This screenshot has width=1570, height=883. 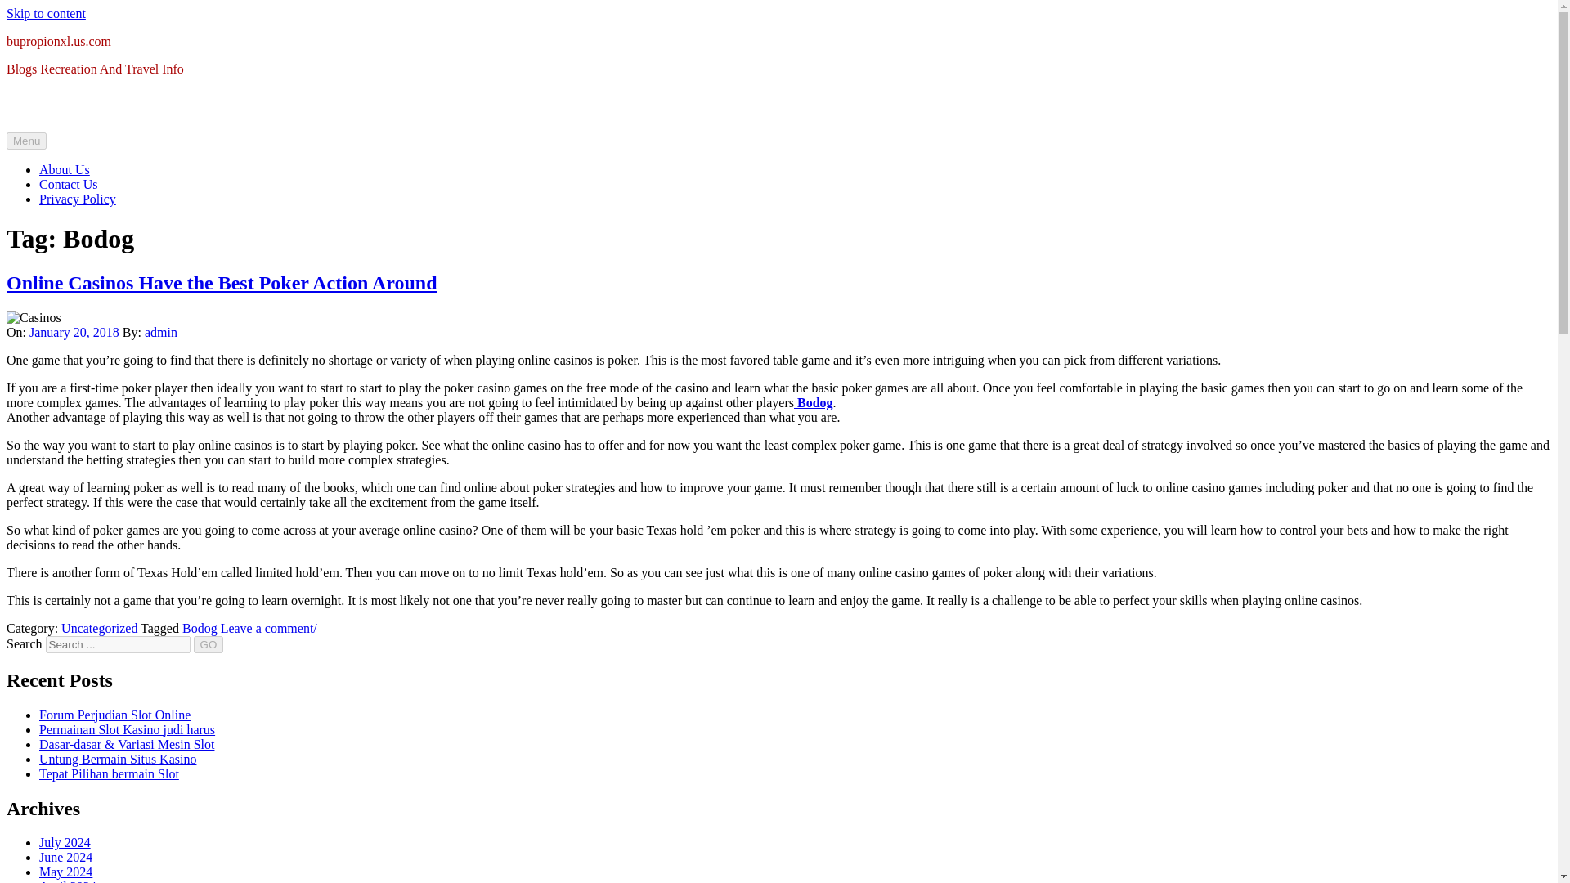 What do you see at coordinates (118, 759) in the screenshot?
I see `Untung Bermain Situs Kasino` at bounding box center [118, 759].